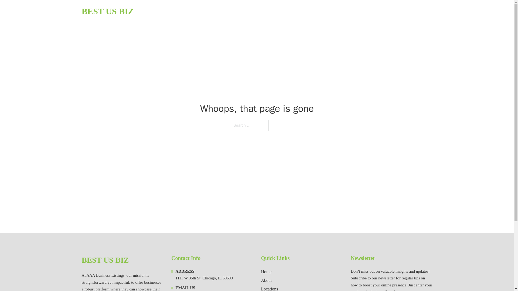  Describe the element at coordinates (266, 272) in the screenshot. I see `Home` at that location.